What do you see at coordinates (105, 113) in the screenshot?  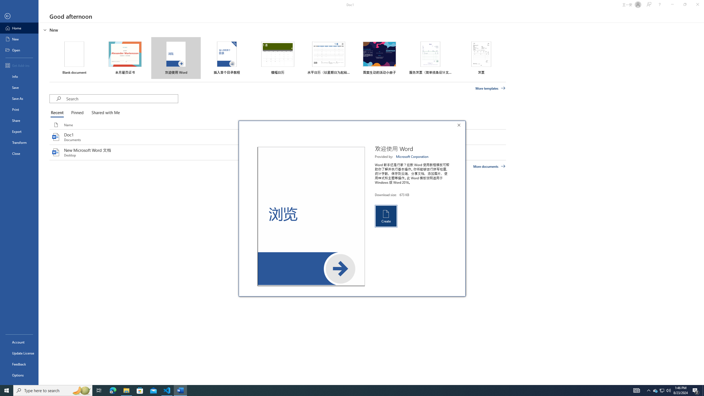 I see `Shared with Me` at bounding box center [105, 113].